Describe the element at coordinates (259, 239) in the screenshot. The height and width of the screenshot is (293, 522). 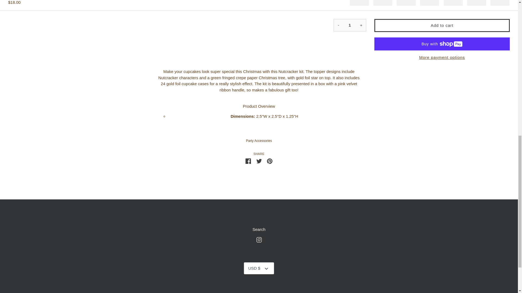
I see `Instagram` at that location.